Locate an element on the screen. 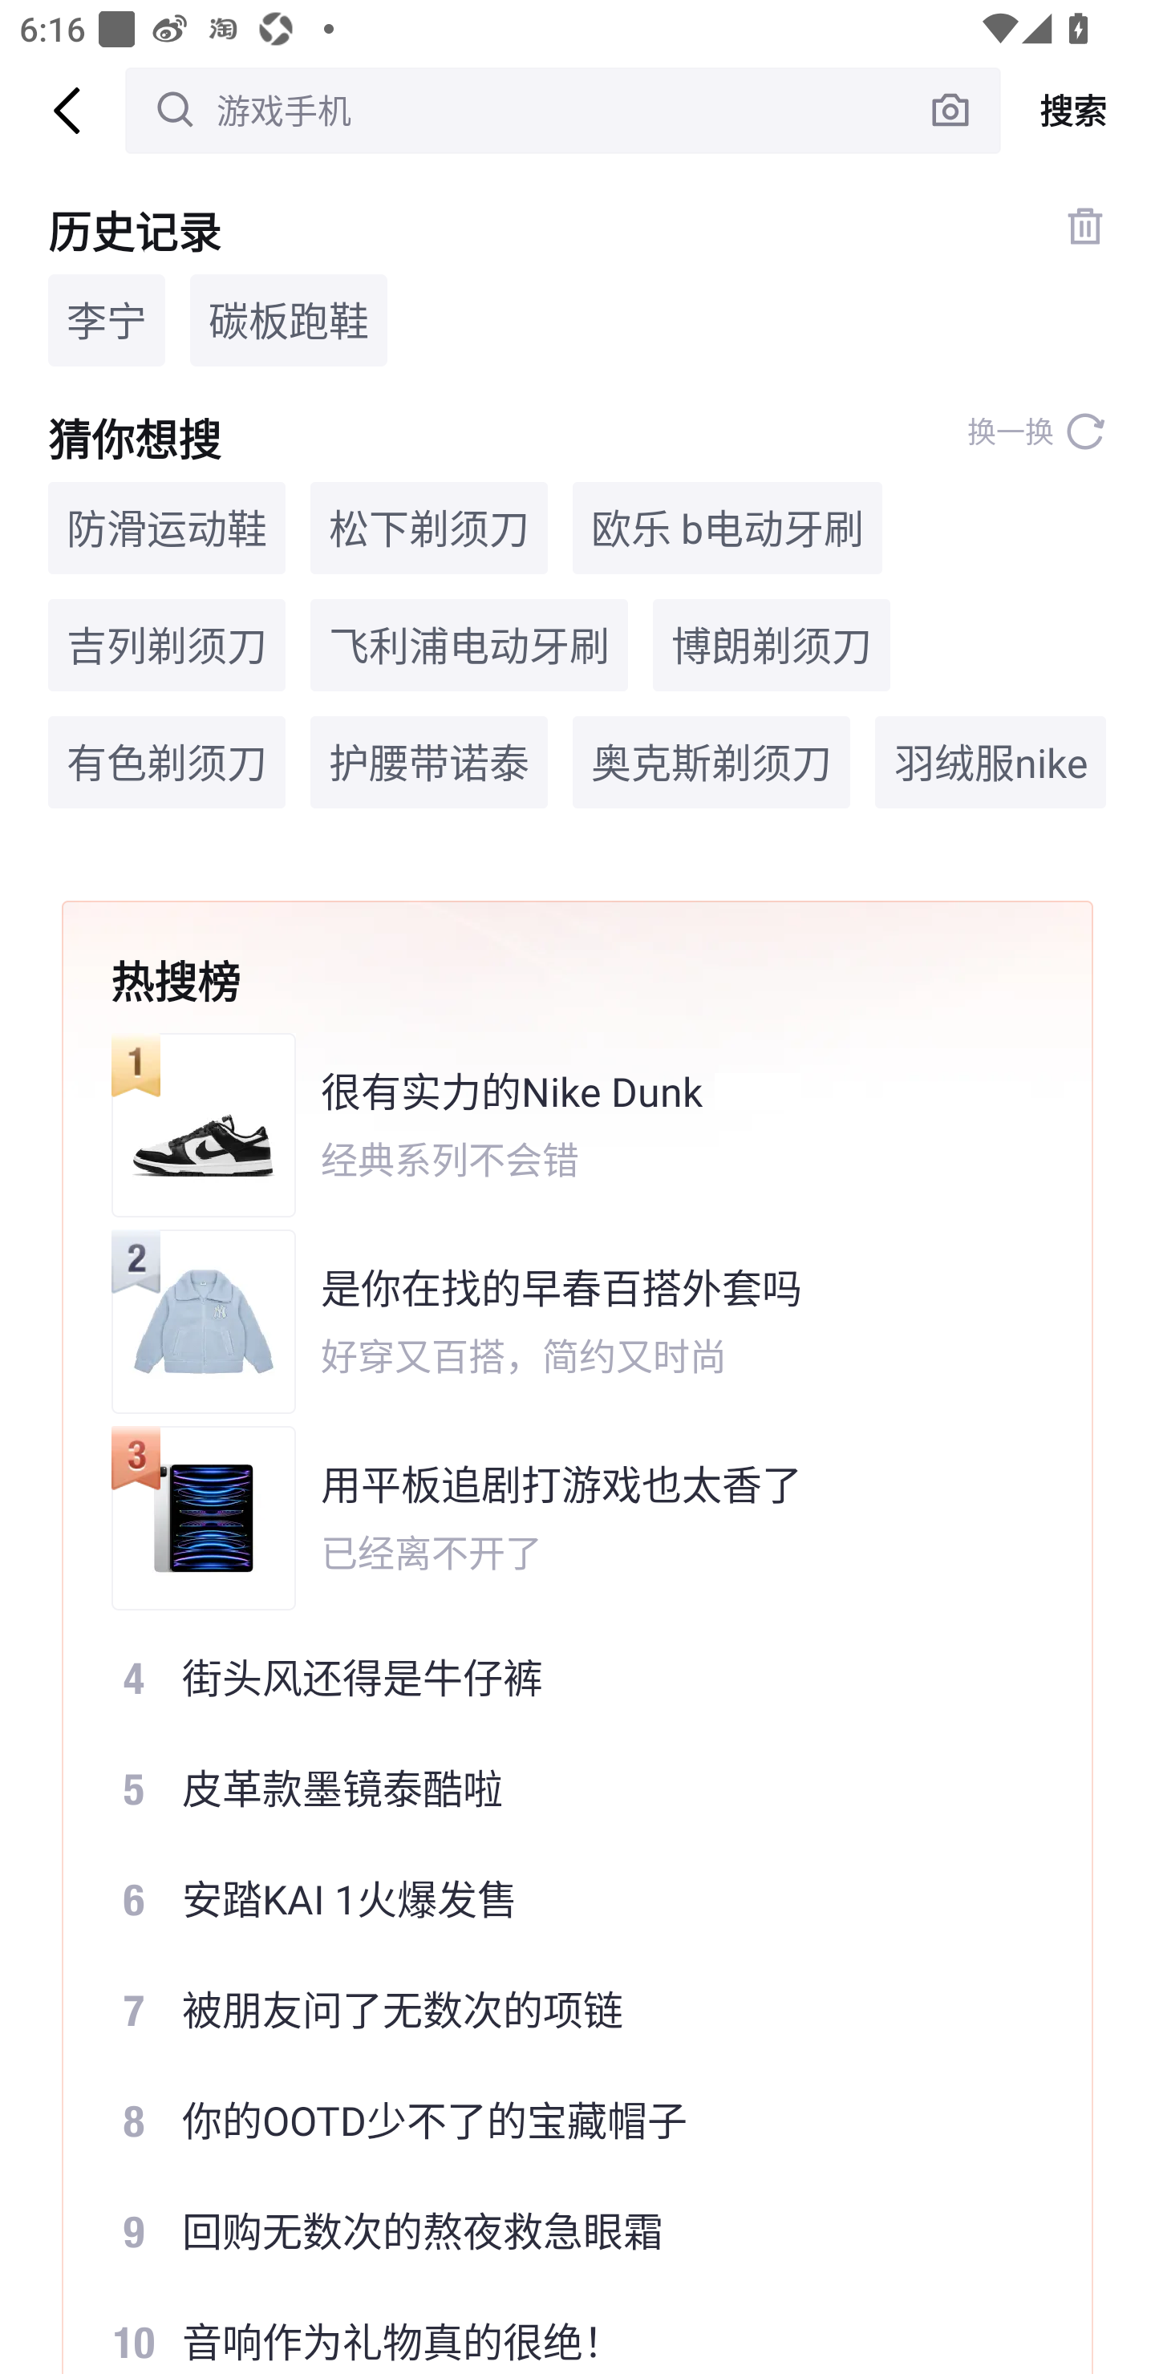  飞利浦电动牙刷 is located at coordinates (469, 644).